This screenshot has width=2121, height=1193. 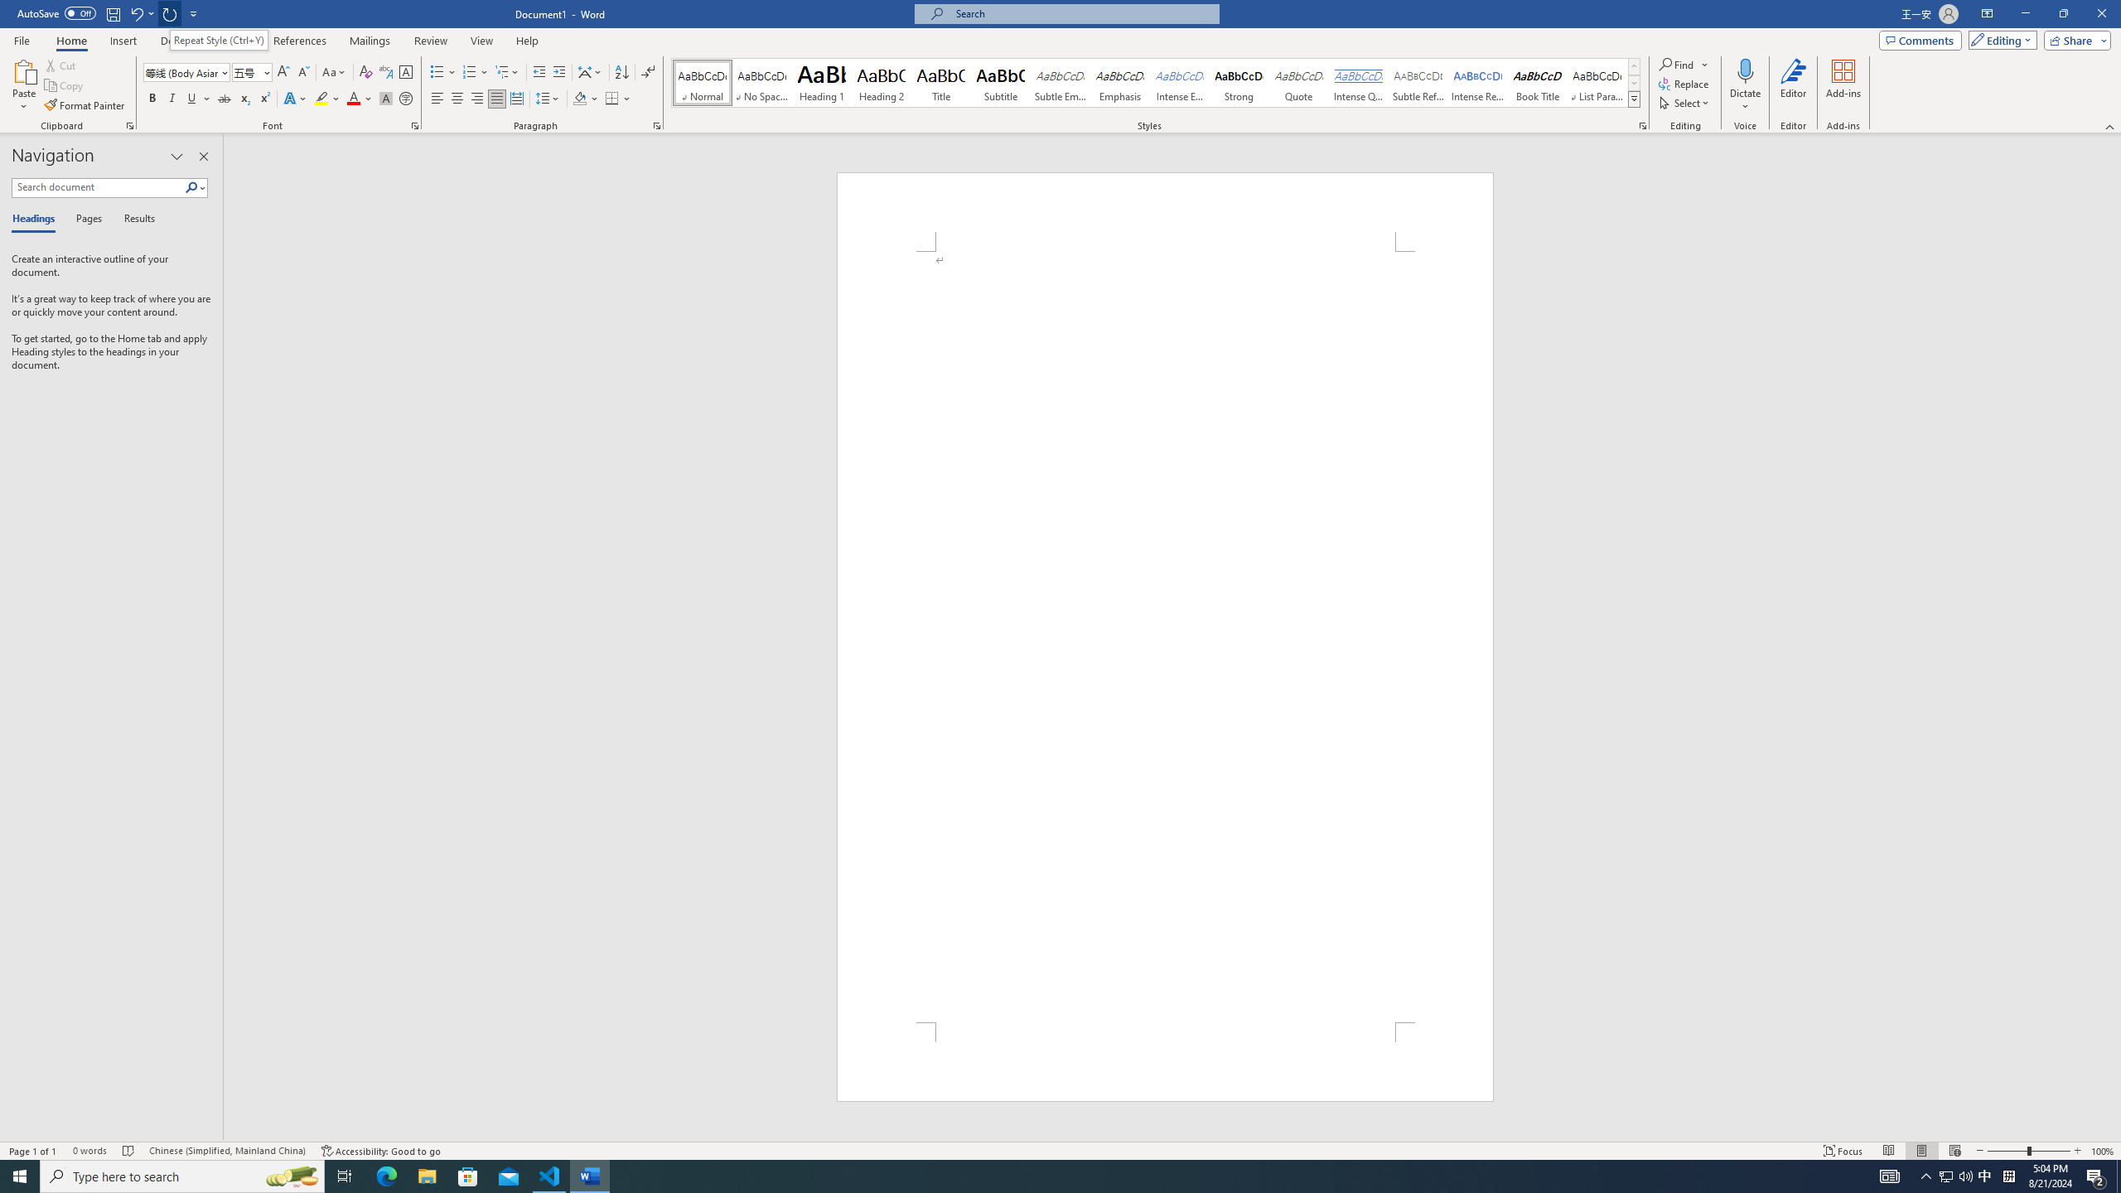 What do you see at coordinates (141, 13) in the screenshot?
I see `Undo Style` at bounding box center [141, 13].